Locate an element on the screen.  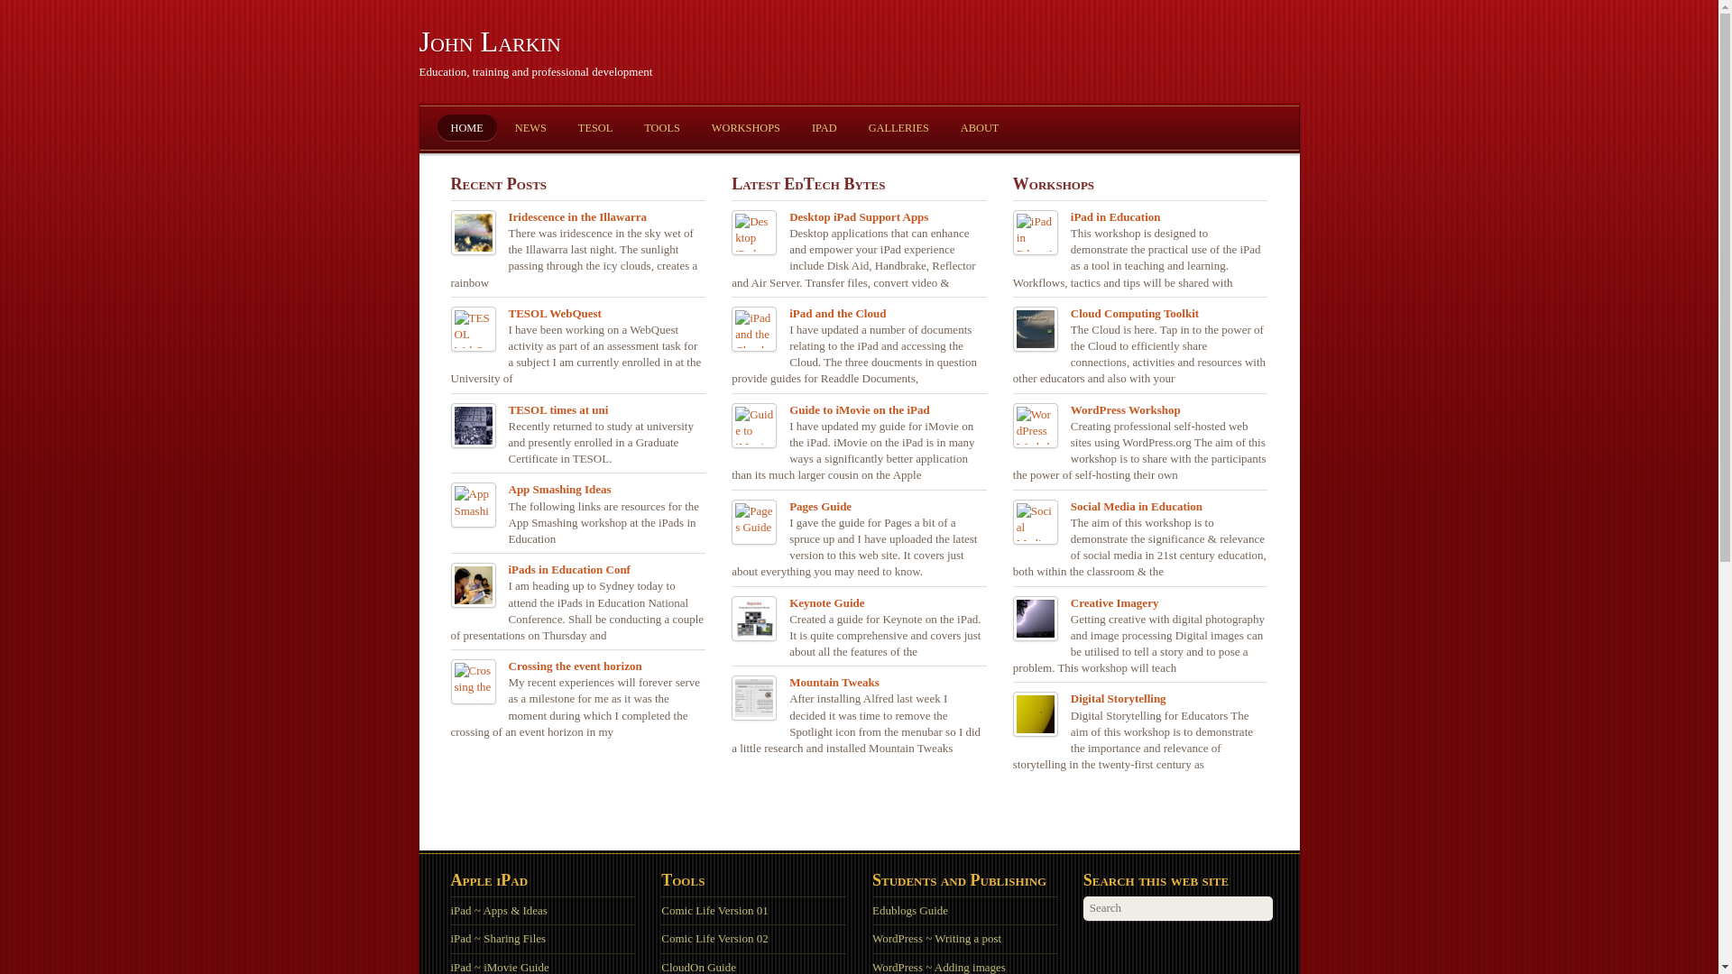
WordPress ~ Writing a post is located at coordinates (936, 938).